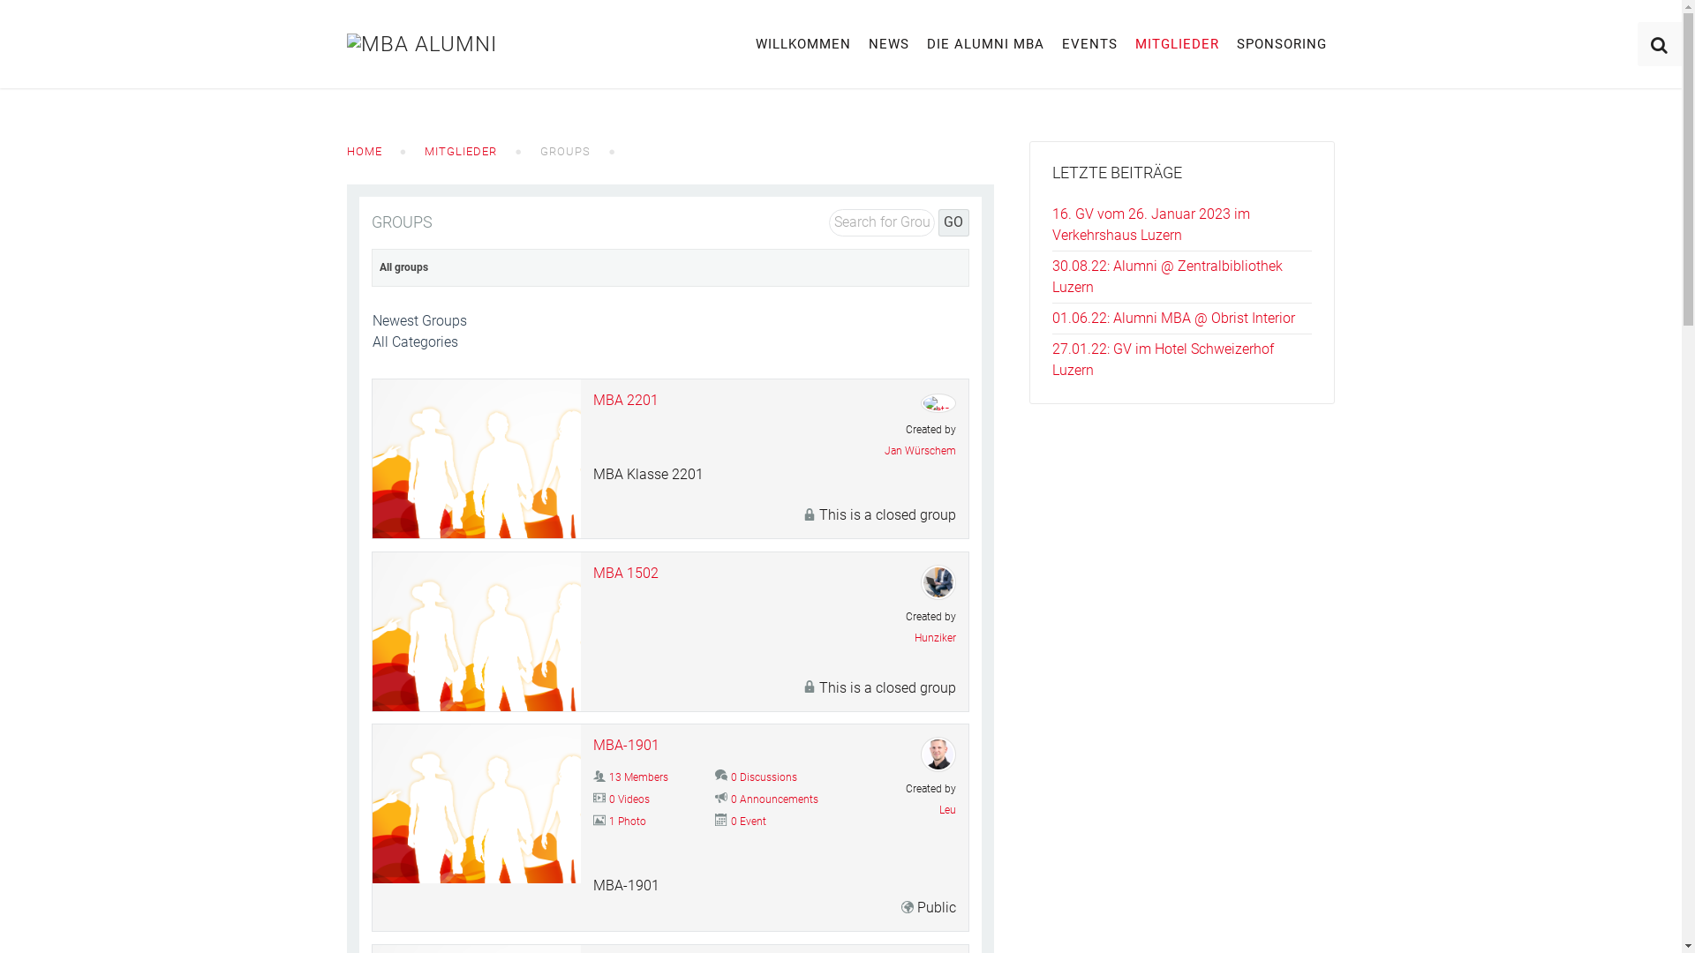 Image resolution: width=1695 pixels, height=953 pixels. I want to click on 16. GV vom 26. Januar 2023 im Verkehrshaus Luzern, so click(1151, 224).